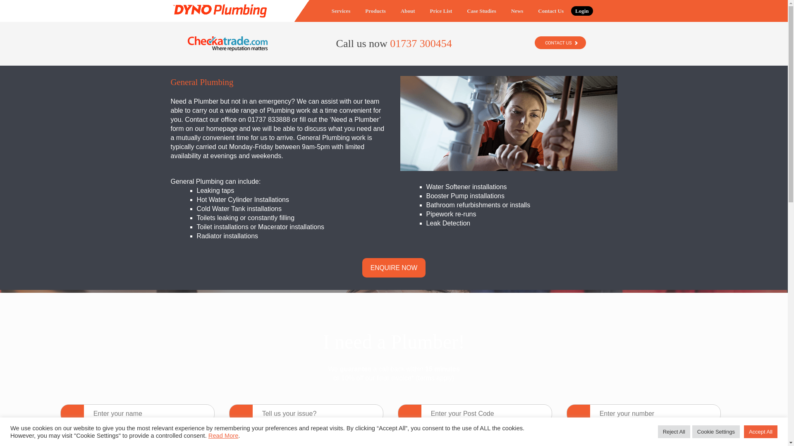 Image resolution: width=794 pixels, height=446 pixels. What do you see at coordinates (341, 11) in the screenshot?
I see `Services` at bounding box center [341, 11].